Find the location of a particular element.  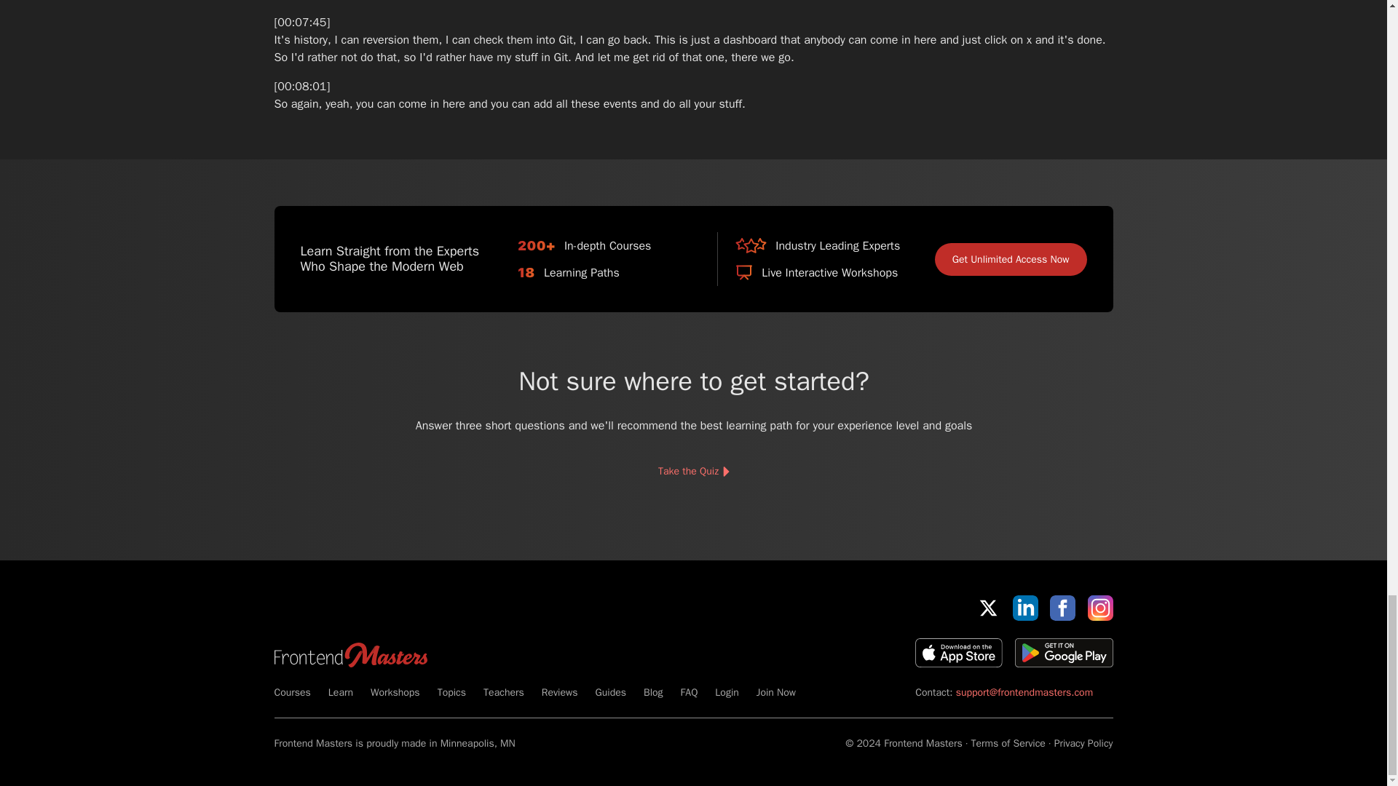

Join Now is located at coordinates (775, 692).